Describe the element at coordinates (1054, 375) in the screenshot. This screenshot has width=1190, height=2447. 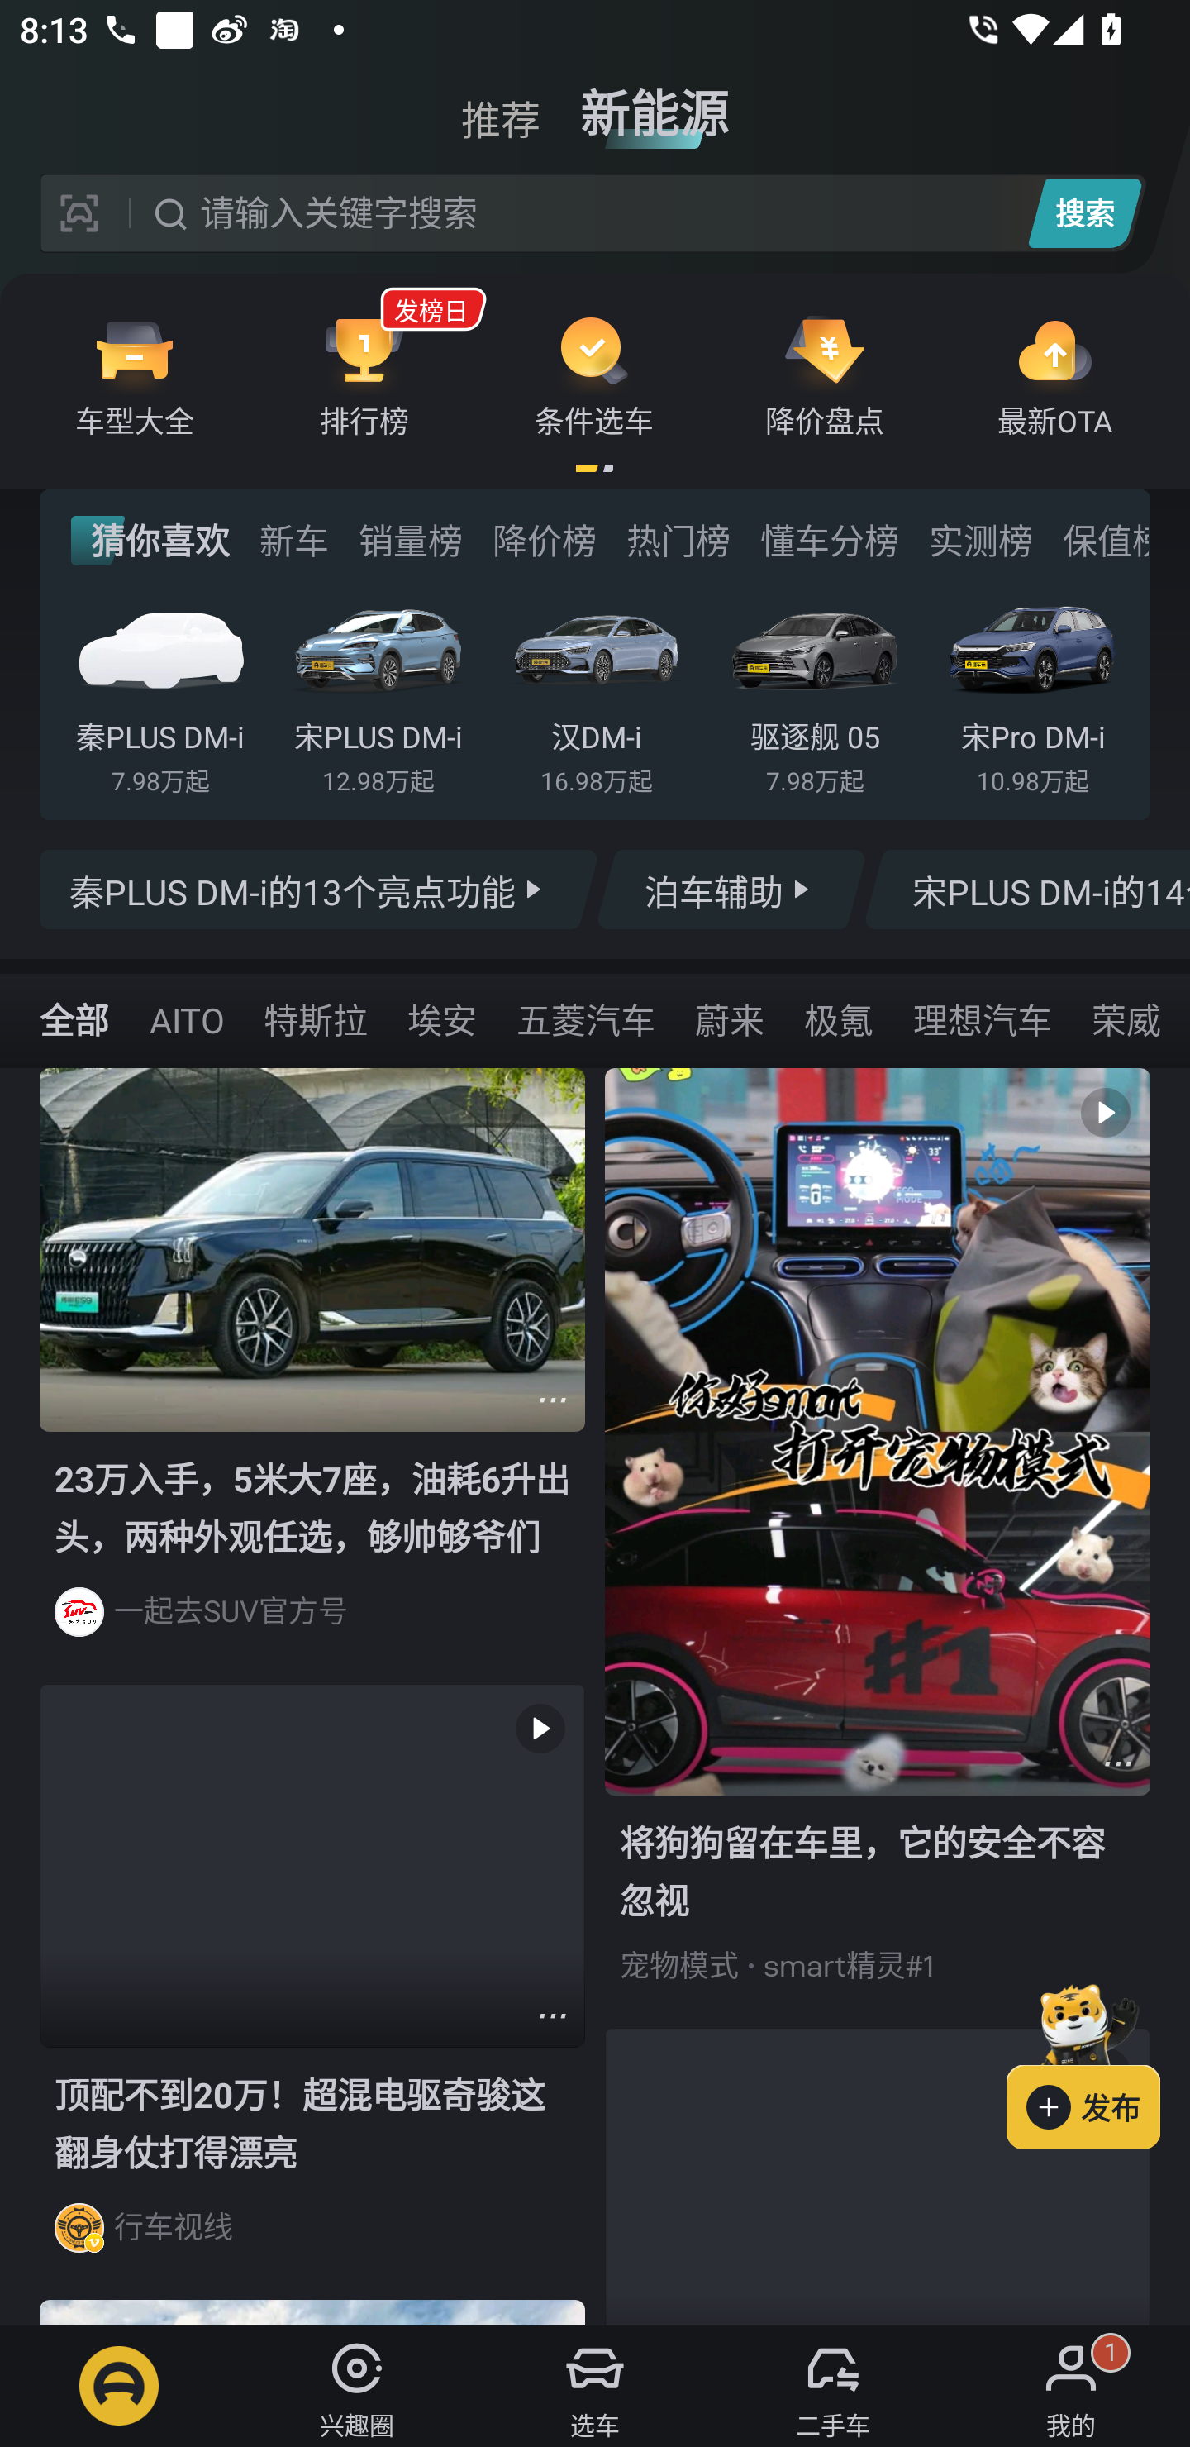
I see `最新OTA` at that location.